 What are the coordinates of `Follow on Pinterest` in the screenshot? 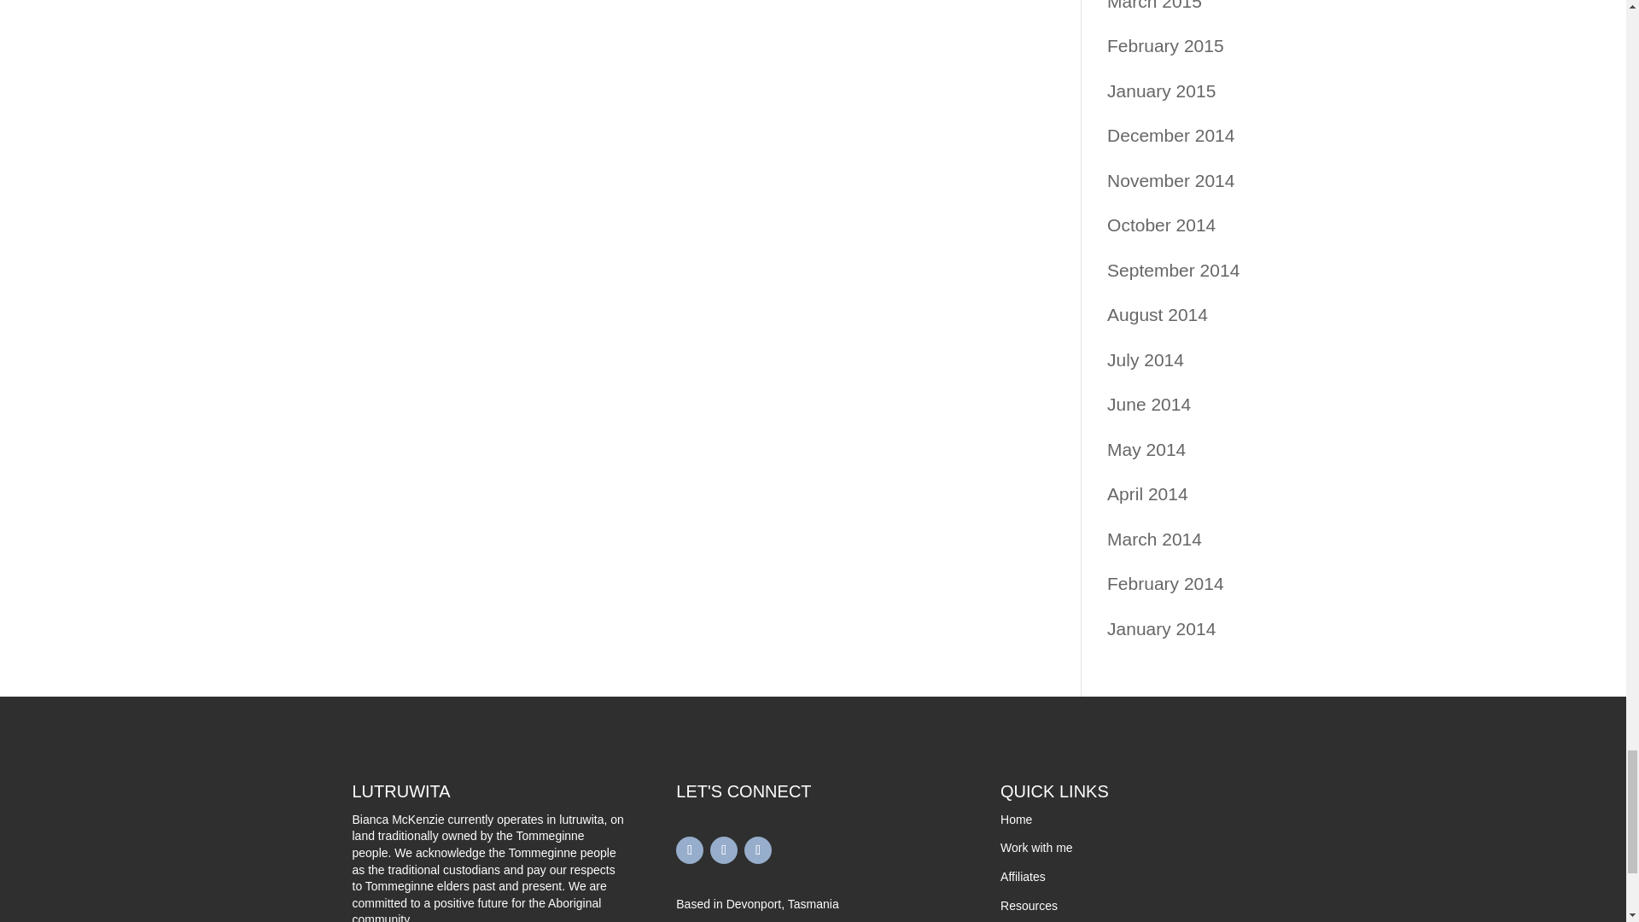 It's located at (758, 849).